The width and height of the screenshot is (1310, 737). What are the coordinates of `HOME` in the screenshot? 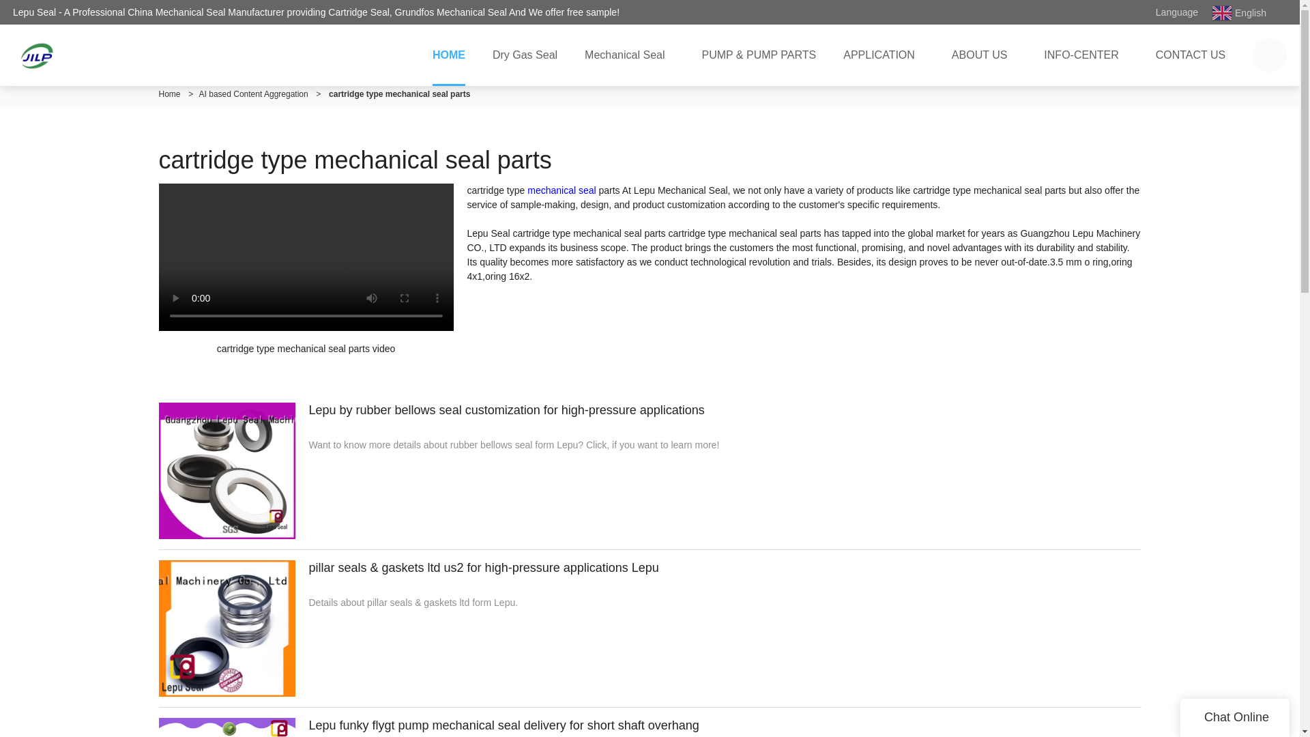 It's located at (449, 55).